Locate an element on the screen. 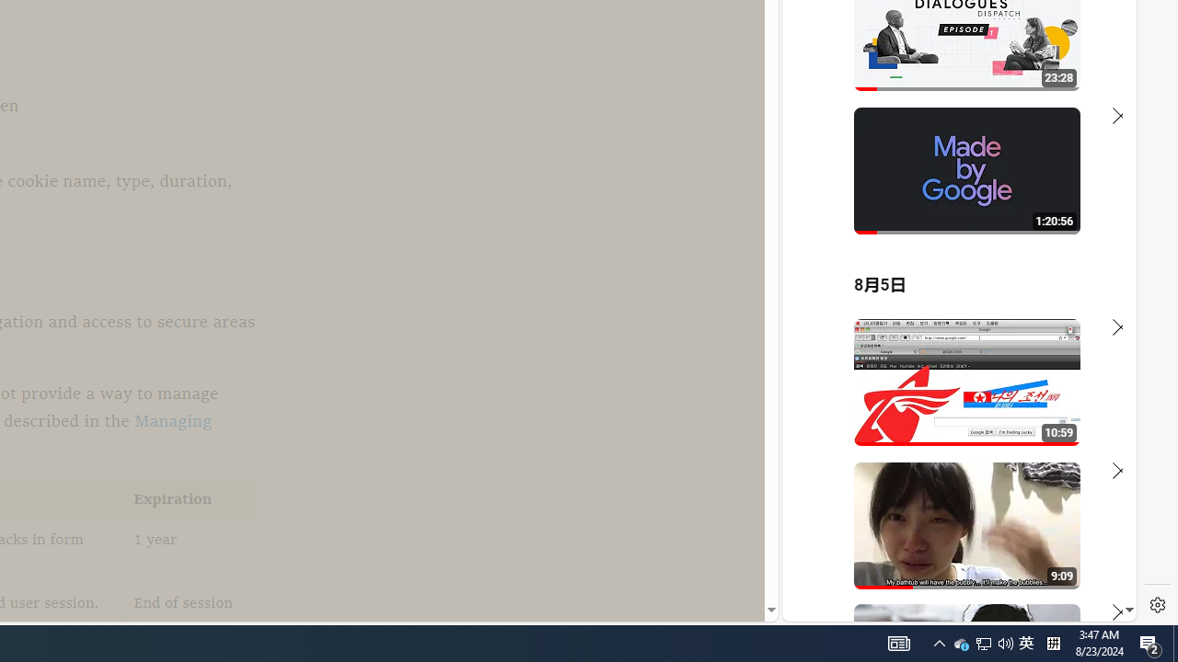 This screenshot has width=1178, height=662. YouTube is located at coordinates (952, 397).